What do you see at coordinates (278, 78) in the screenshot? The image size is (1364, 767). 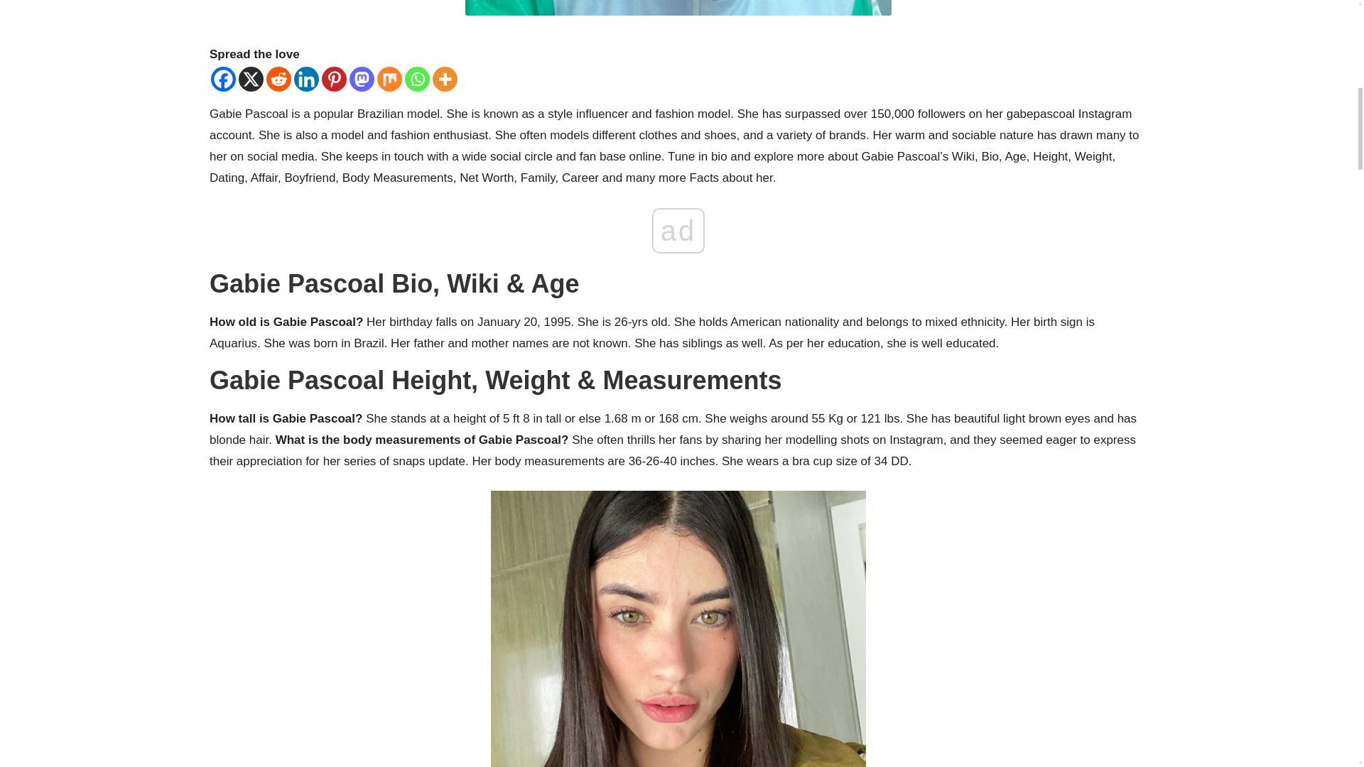 I see `Reddit` at bounding box center [278, 78].